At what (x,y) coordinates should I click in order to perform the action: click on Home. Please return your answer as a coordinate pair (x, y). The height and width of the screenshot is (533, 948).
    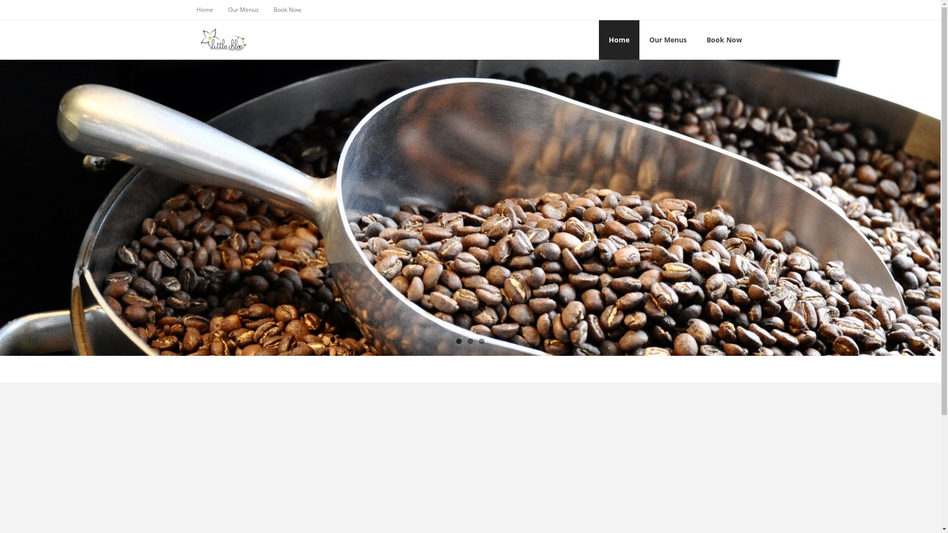
    Looking at the image, I should click on (619, 40).